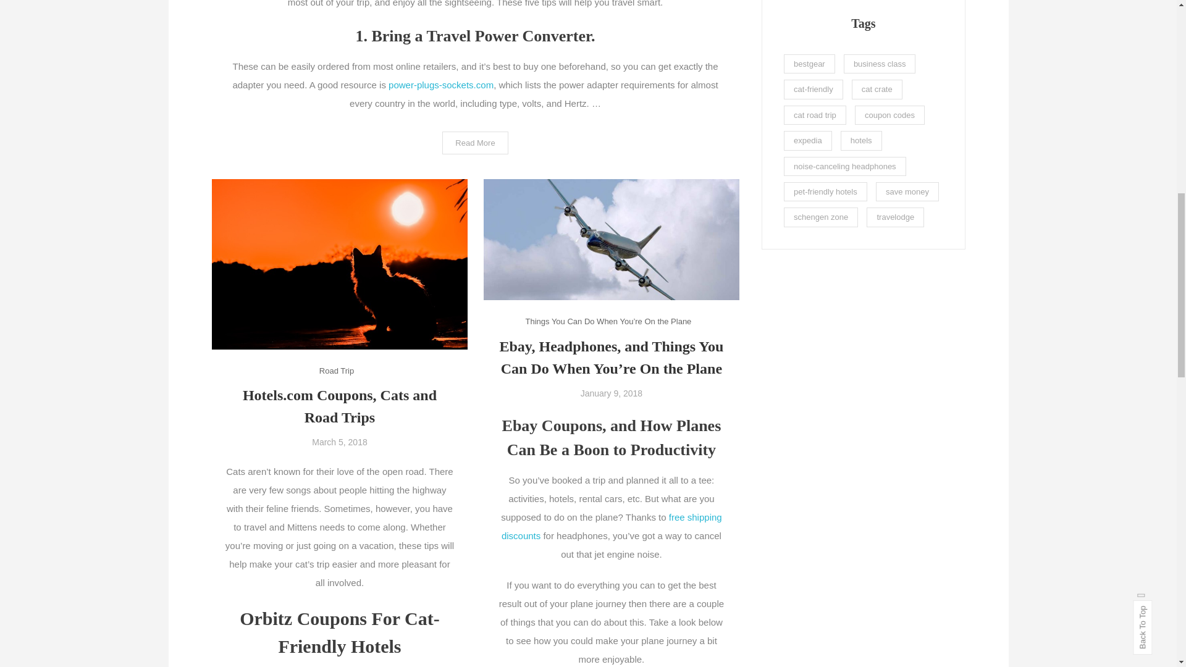  Describe the element at coordinates (336, 371) in the screenshot. I see `Road Trip` at that location.